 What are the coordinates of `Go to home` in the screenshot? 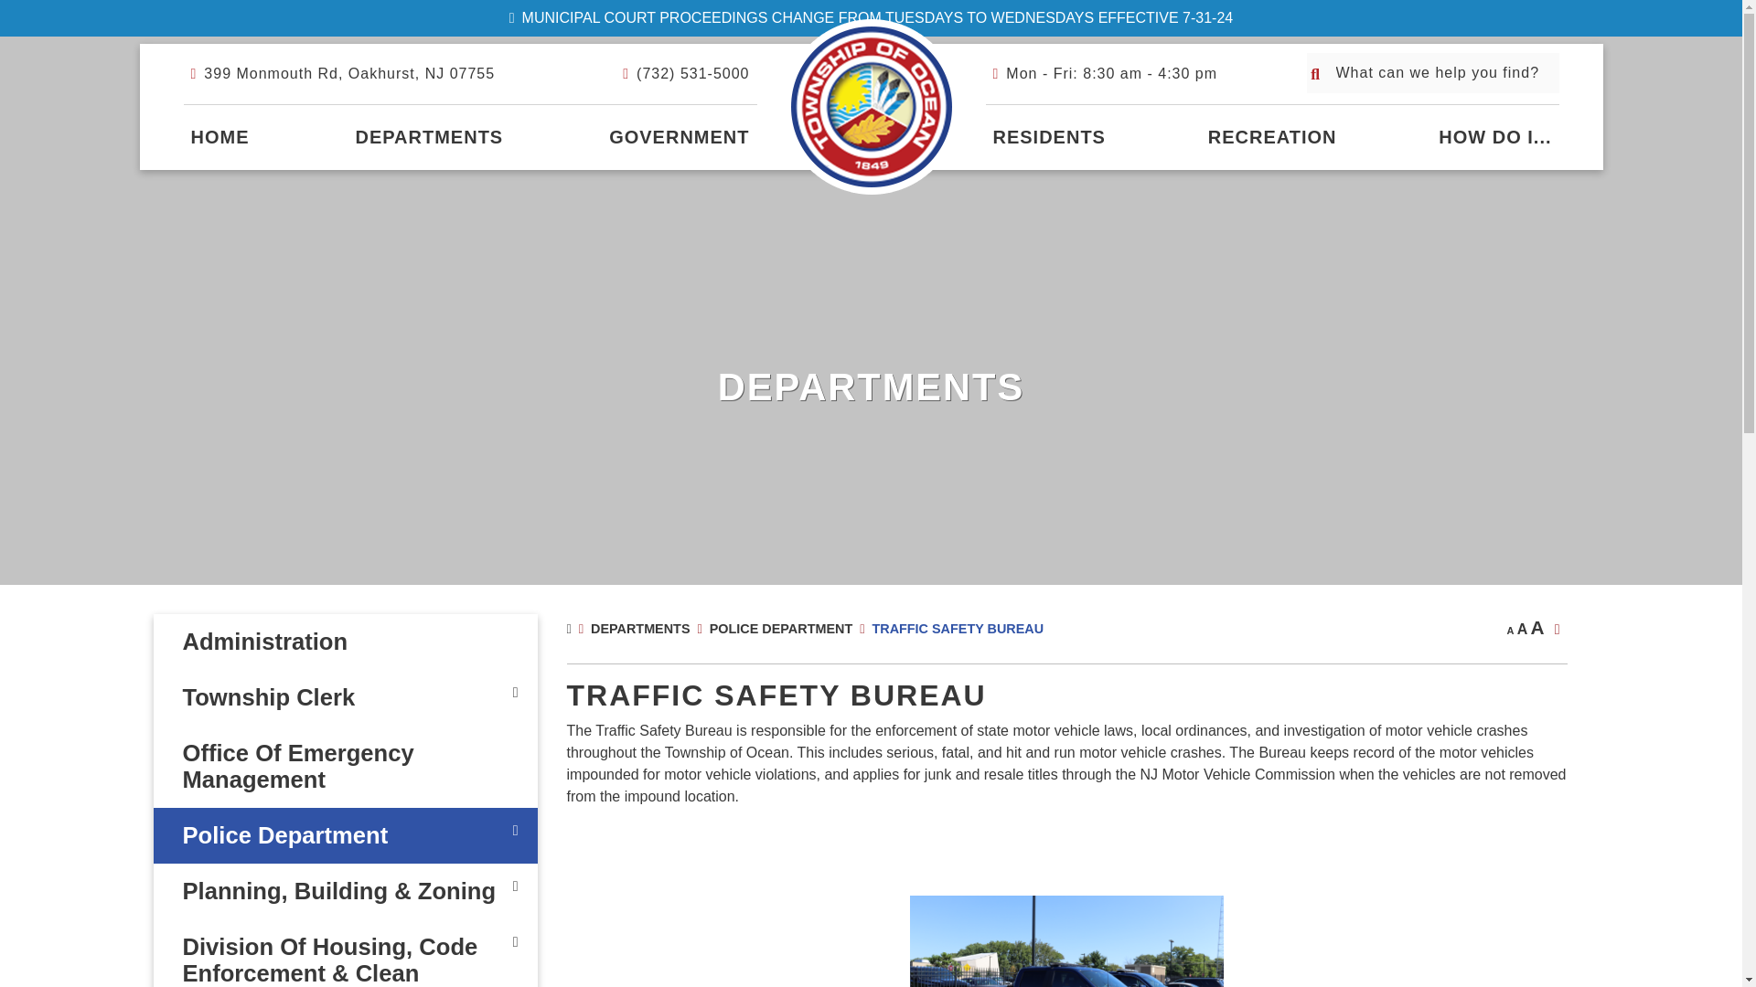 It's located at (219, 137).